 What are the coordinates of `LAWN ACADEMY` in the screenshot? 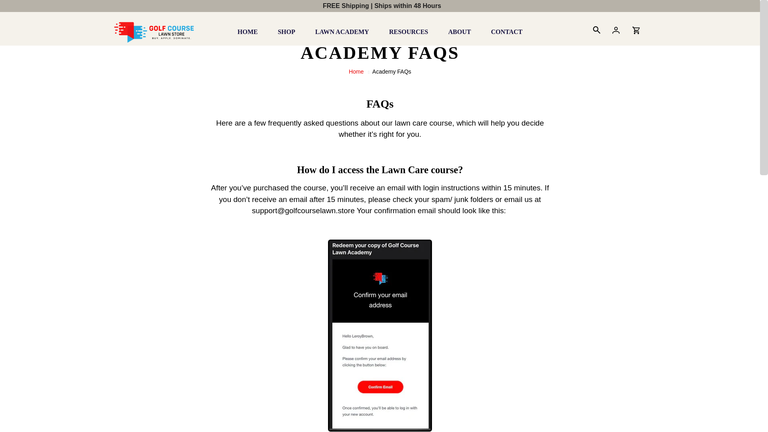 It's located at (342, 32).